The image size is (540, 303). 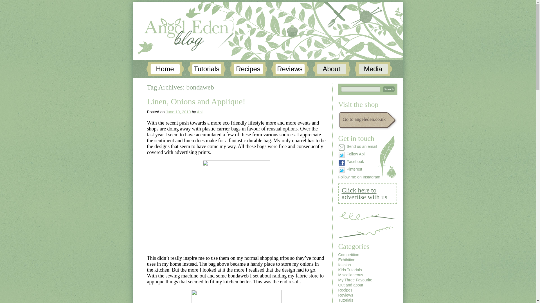 What do you see at coordinates (359, 177) in the screenshot?
I see `Follow me on Instagram` at bounding box center [359, 177].